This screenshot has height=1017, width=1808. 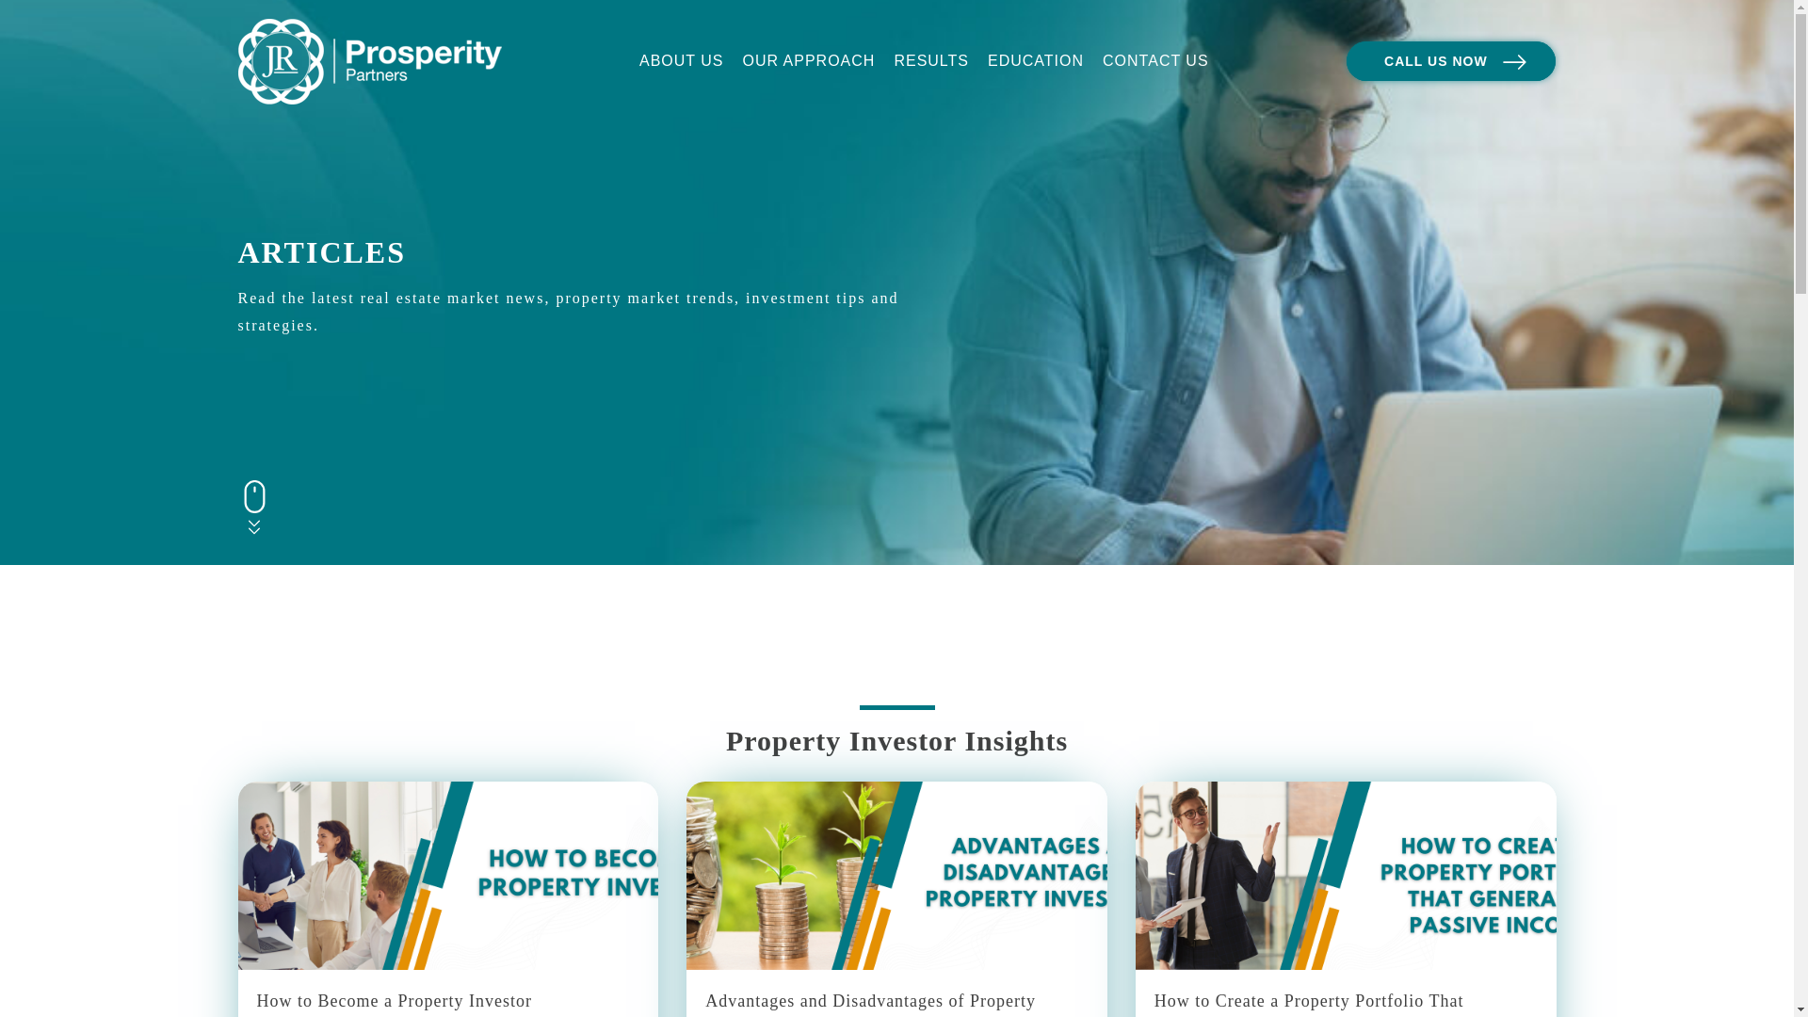 What do you see at coordinates (808, 61) in the screenshot?
I see `OUR APPROACH` at bounding box center [808, 61].